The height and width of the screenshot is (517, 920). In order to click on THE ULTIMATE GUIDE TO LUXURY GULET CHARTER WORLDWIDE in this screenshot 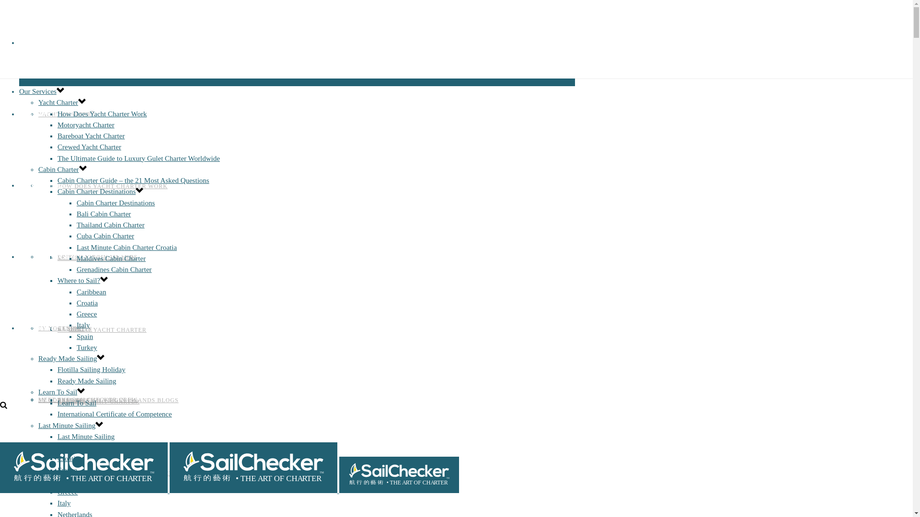, I will do `click(159, 473)`.